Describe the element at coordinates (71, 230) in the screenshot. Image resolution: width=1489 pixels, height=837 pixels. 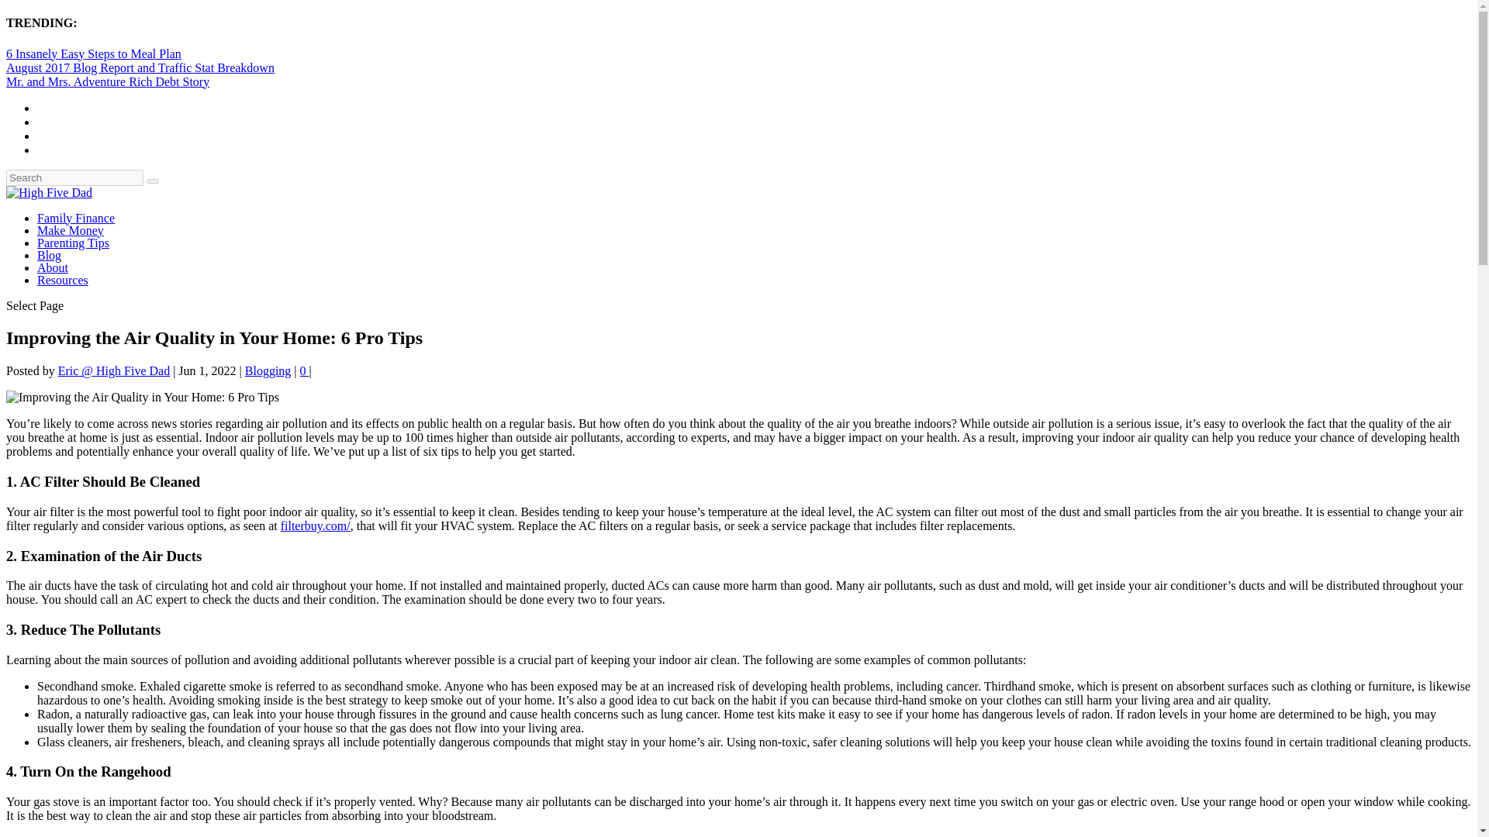
I see `Make Money` at that location.